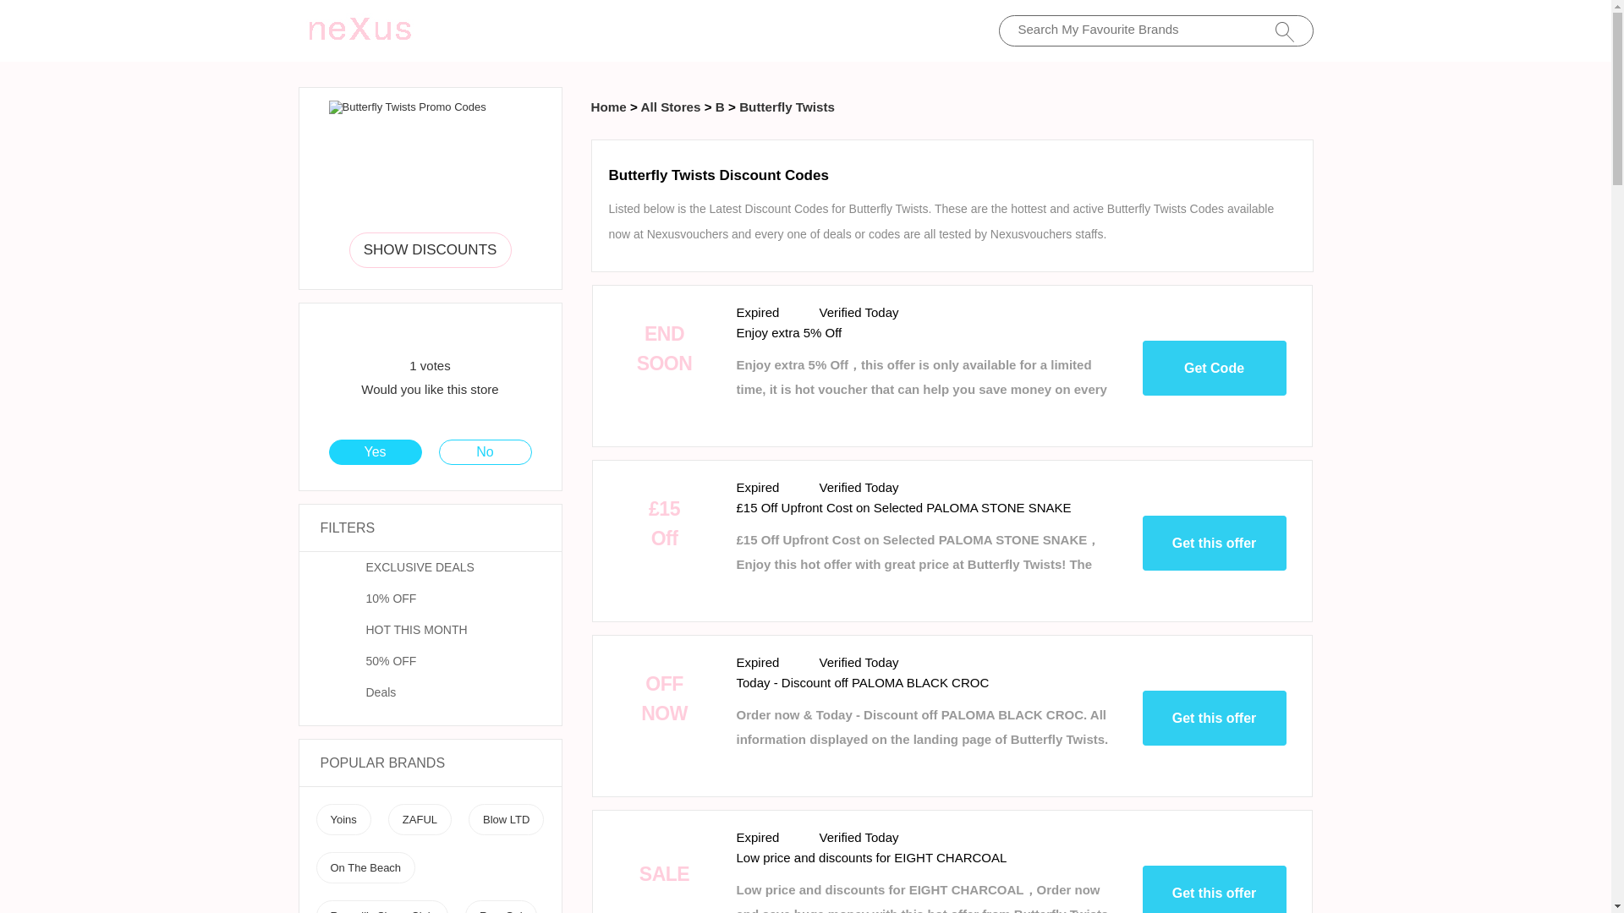  I want to click on SHOW DISCOUNTS, so click(430, 249).